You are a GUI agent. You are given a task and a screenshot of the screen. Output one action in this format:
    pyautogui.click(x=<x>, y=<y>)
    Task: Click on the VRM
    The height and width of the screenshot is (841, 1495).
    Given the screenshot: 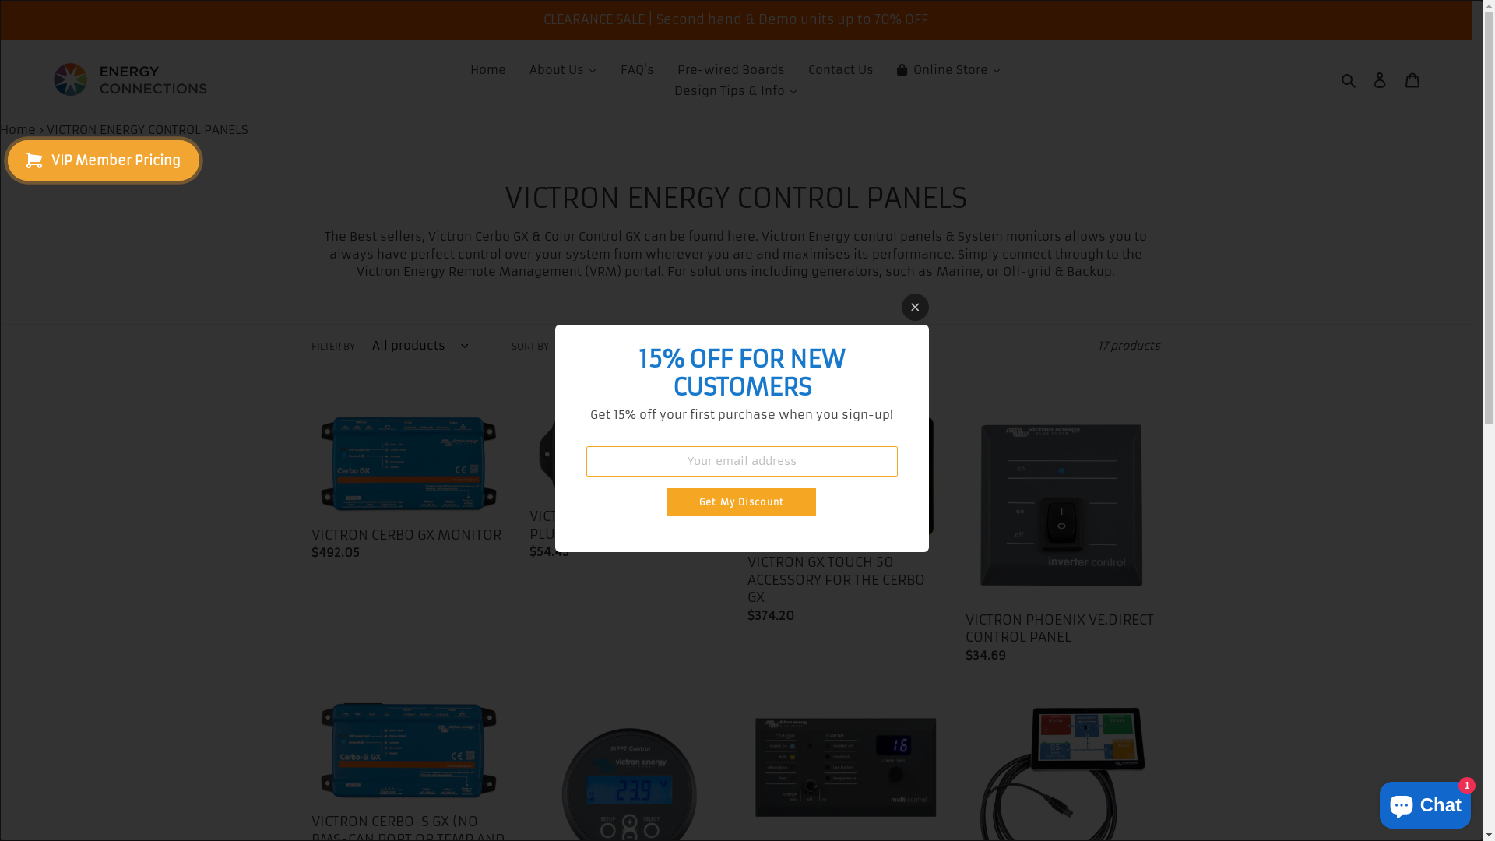 What is the action you would take?
    pyautogui.click(x=603, y=273)
    